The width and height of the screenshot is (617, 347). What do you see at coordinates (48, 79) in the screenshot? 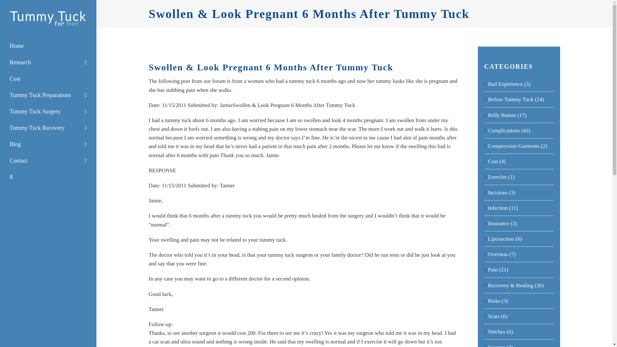
I see `Cost` at bounding box center [48, 79].